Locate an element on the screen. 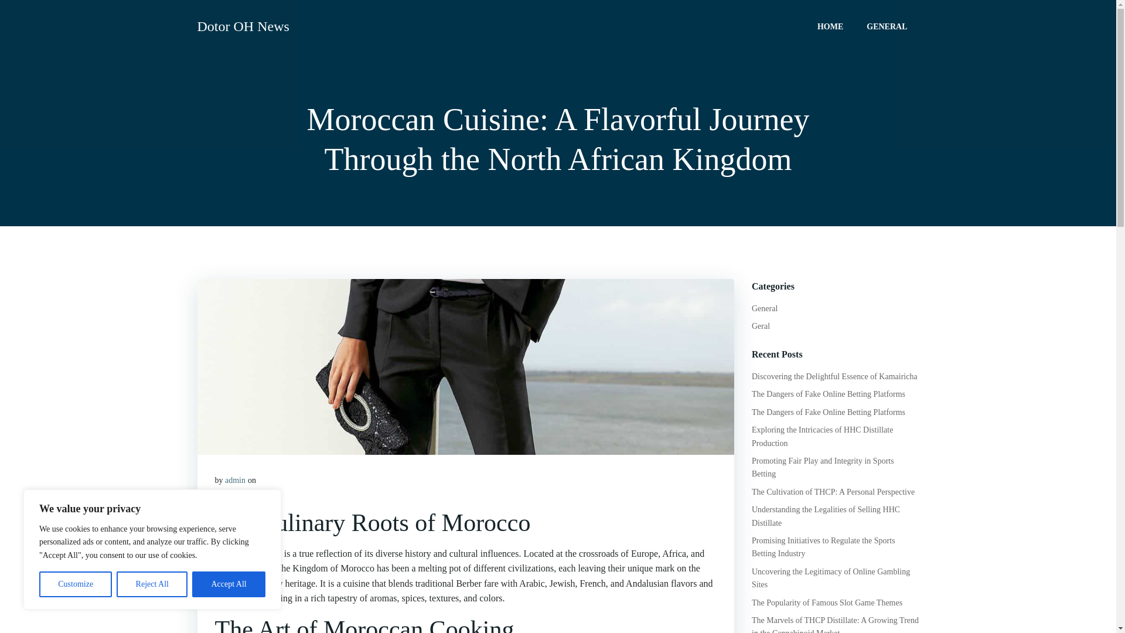 The width and height of the screenshot is (1125, 633). Exploring the Intricacies of HHC Distillate Production is located at coordinates (822, 436).